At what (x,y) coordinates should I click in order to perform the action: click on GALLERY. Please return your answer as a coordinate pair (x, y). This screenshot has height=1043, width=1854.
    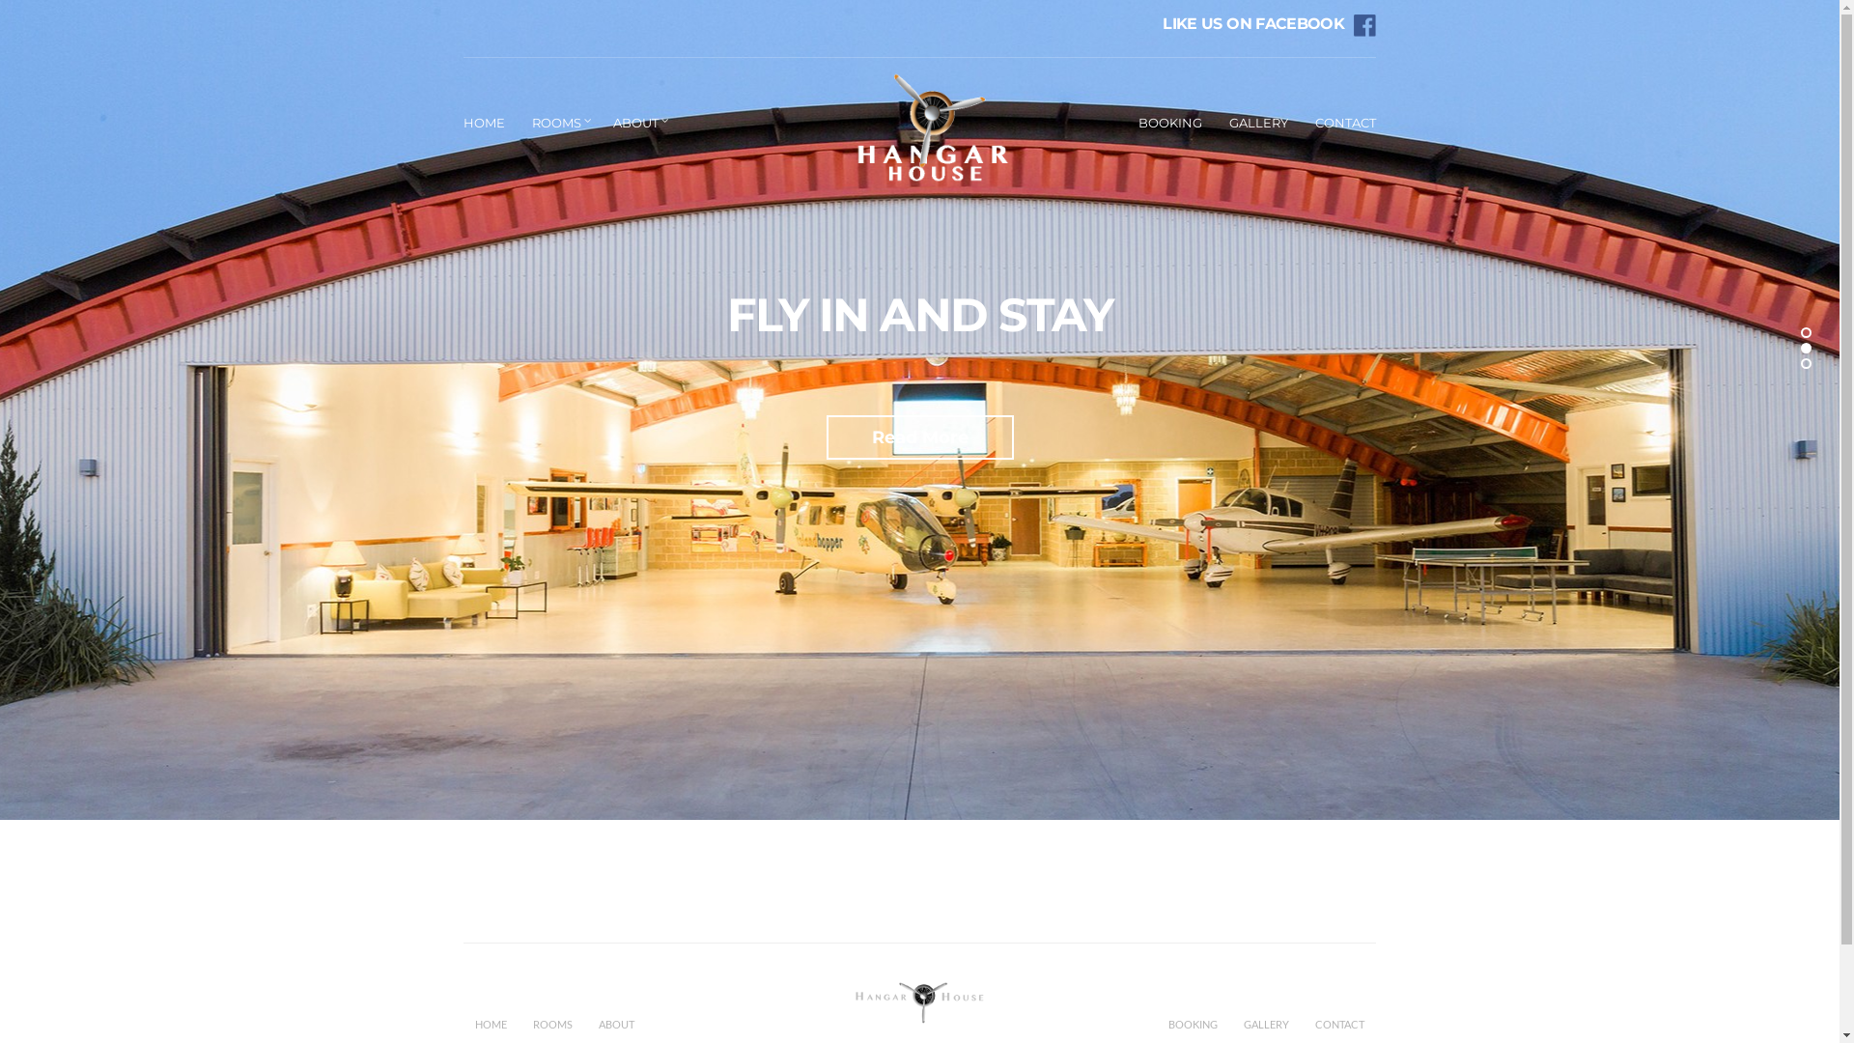
    Looking at the image, I should click on (1259, 126).